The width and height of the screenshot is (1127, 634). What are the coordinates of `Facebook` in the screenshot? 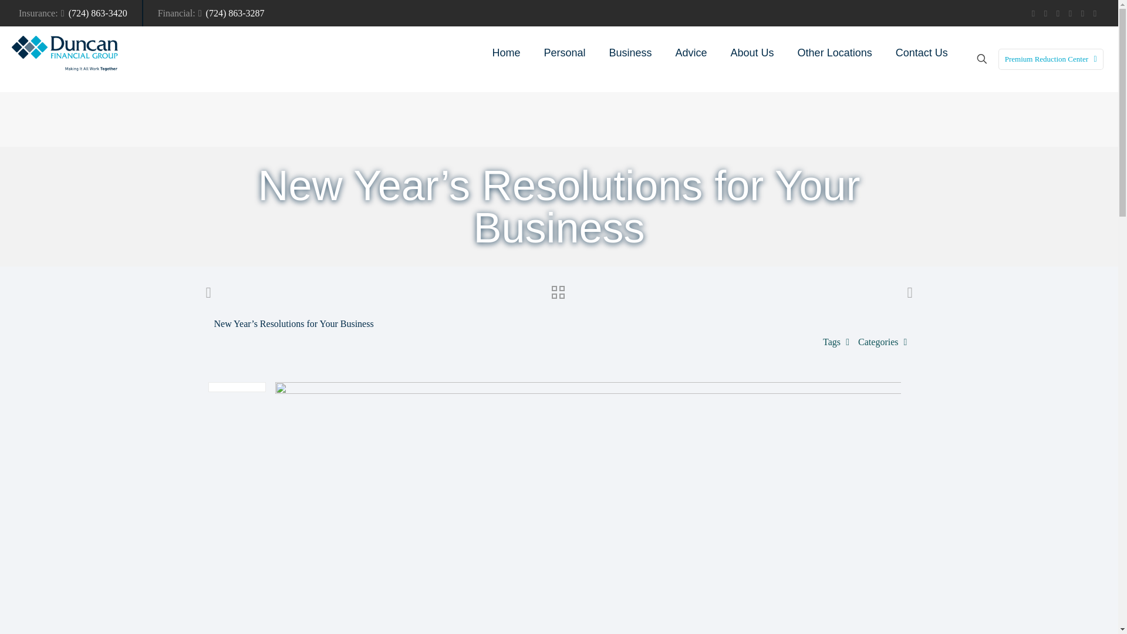 It's located at (1033, 14).